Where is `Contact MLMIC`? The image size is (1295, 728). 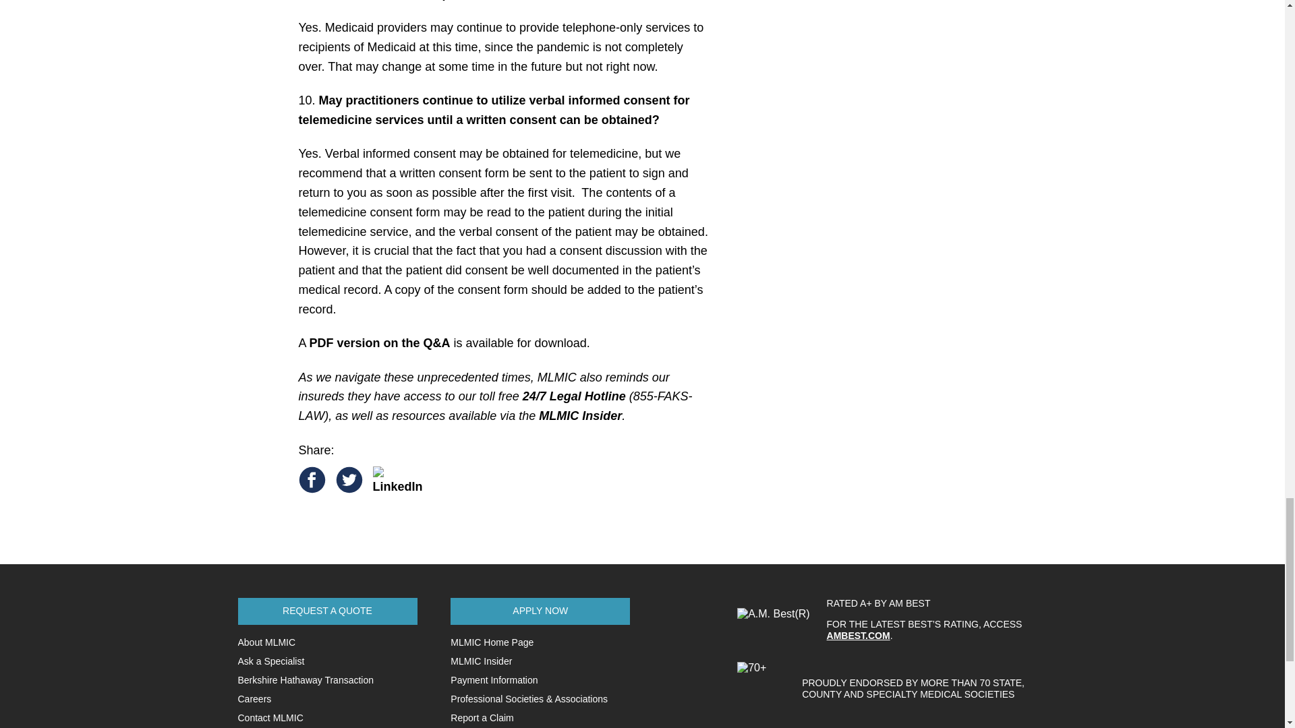
Contact MLMIC is located at coordinates (270, 718).